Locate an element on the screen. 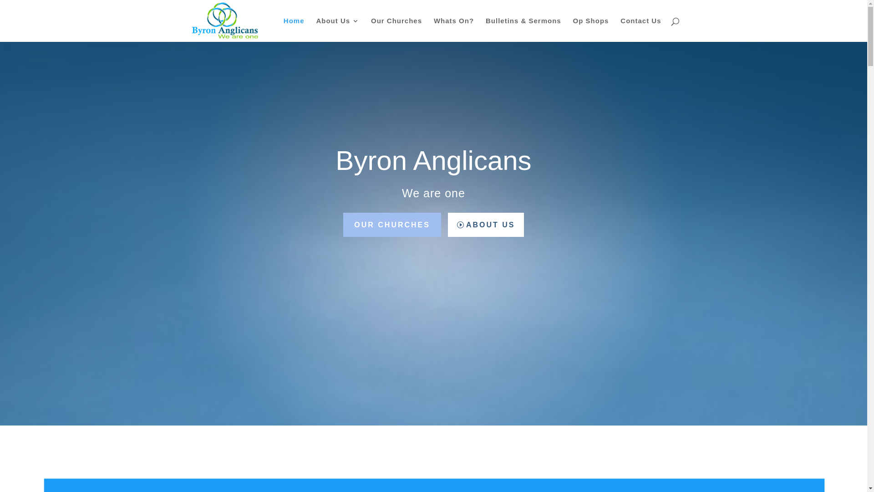  Our Churches is located at coordinates (396, 30).